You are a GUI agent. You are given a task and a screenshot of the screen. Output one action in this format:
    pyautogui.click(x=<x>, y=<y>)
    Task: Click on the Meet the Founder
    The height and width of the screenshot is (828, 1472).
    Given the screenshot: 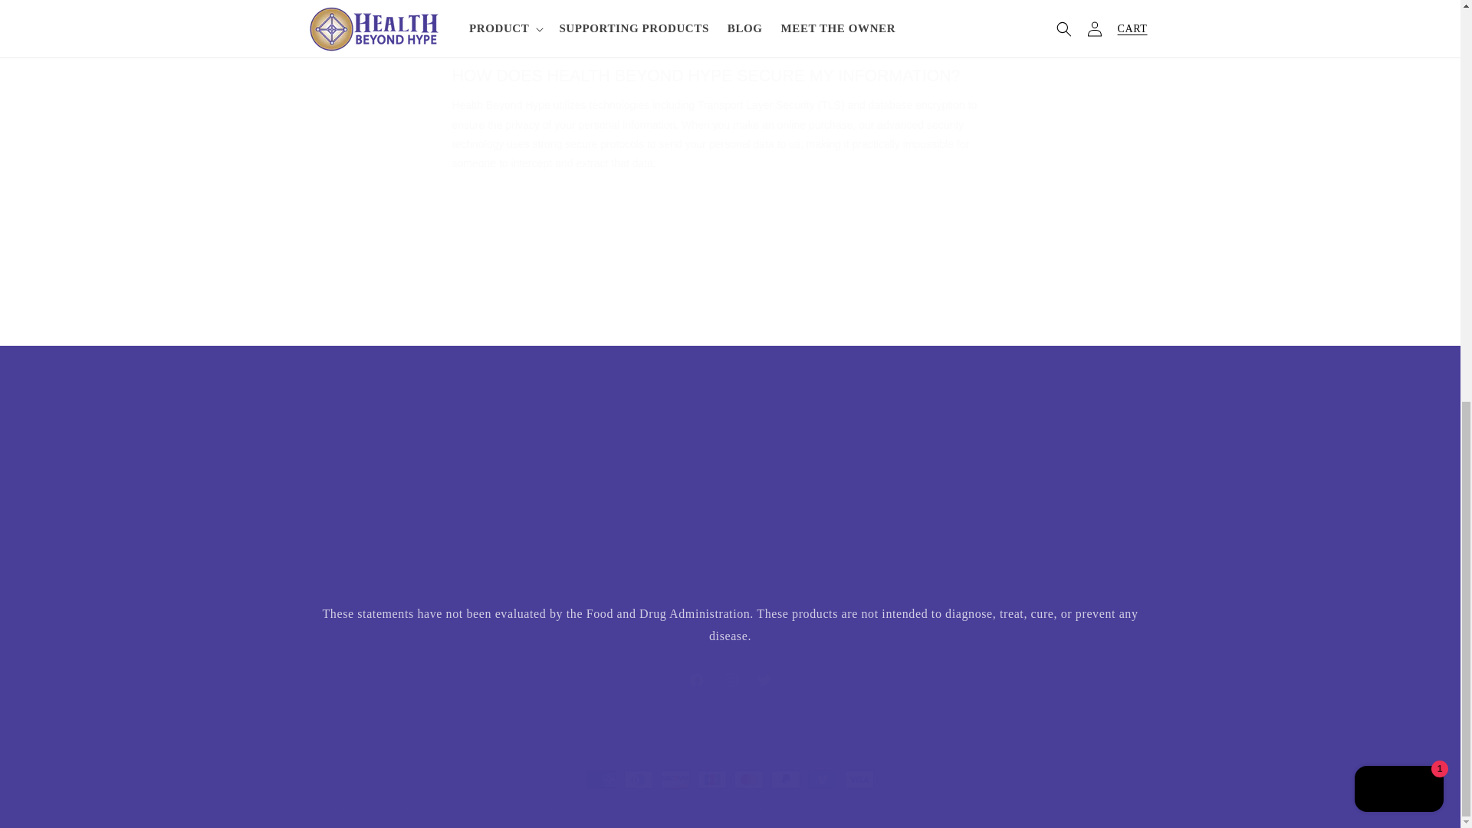 What is the action you would take?
    pyautogui.click(x=641, y=532)
    